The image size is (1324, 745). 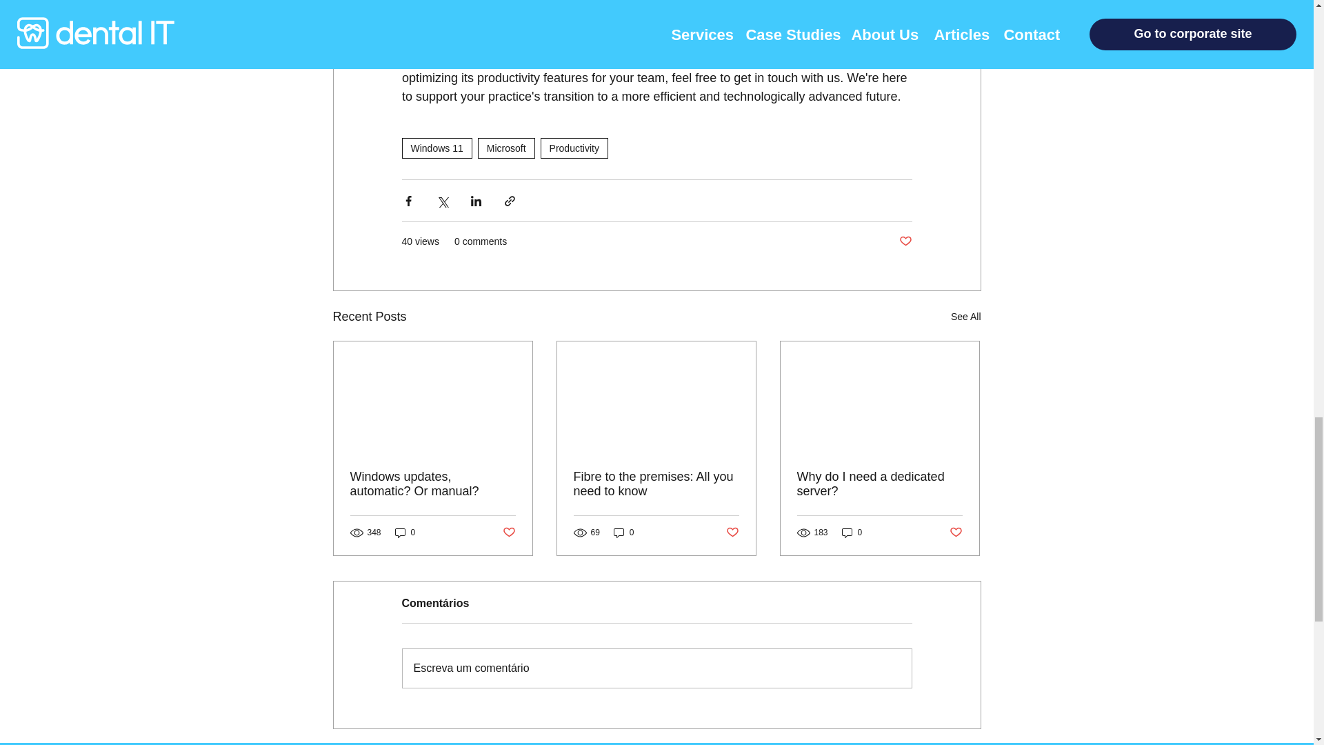 What do you see at coordinates (405, 533) in the screenshot?
I see `0` at bounding box center [405, 533].